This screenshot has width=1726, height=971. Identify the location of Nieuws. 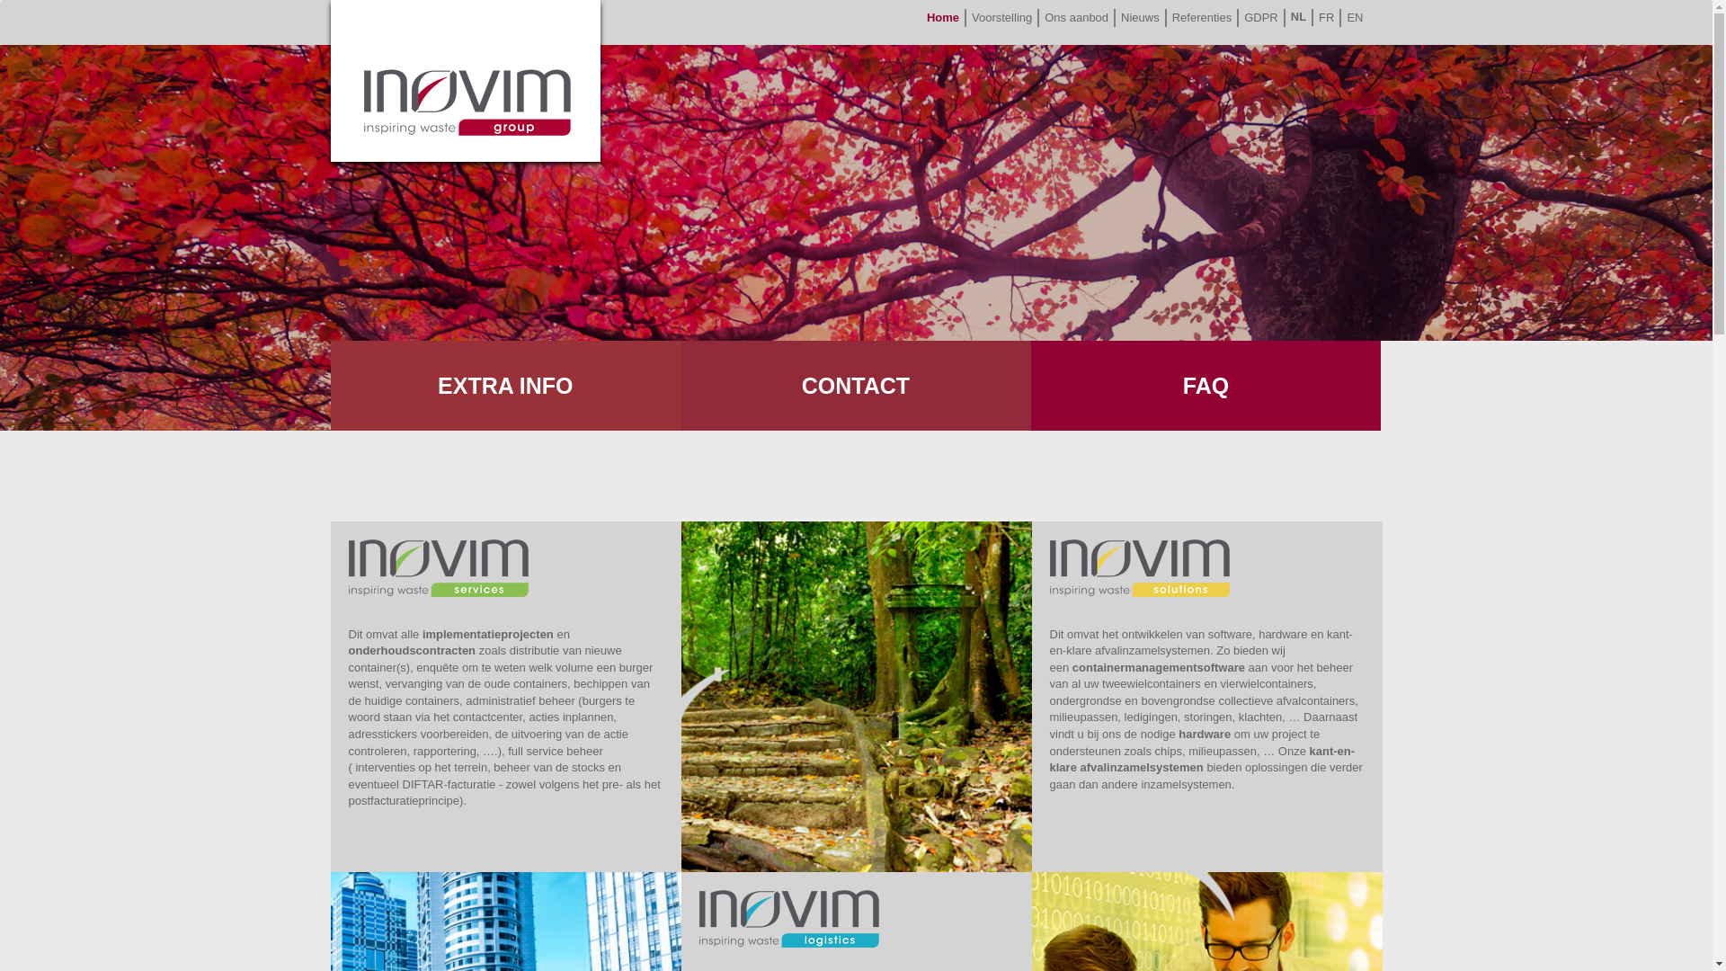
(1142, 18).